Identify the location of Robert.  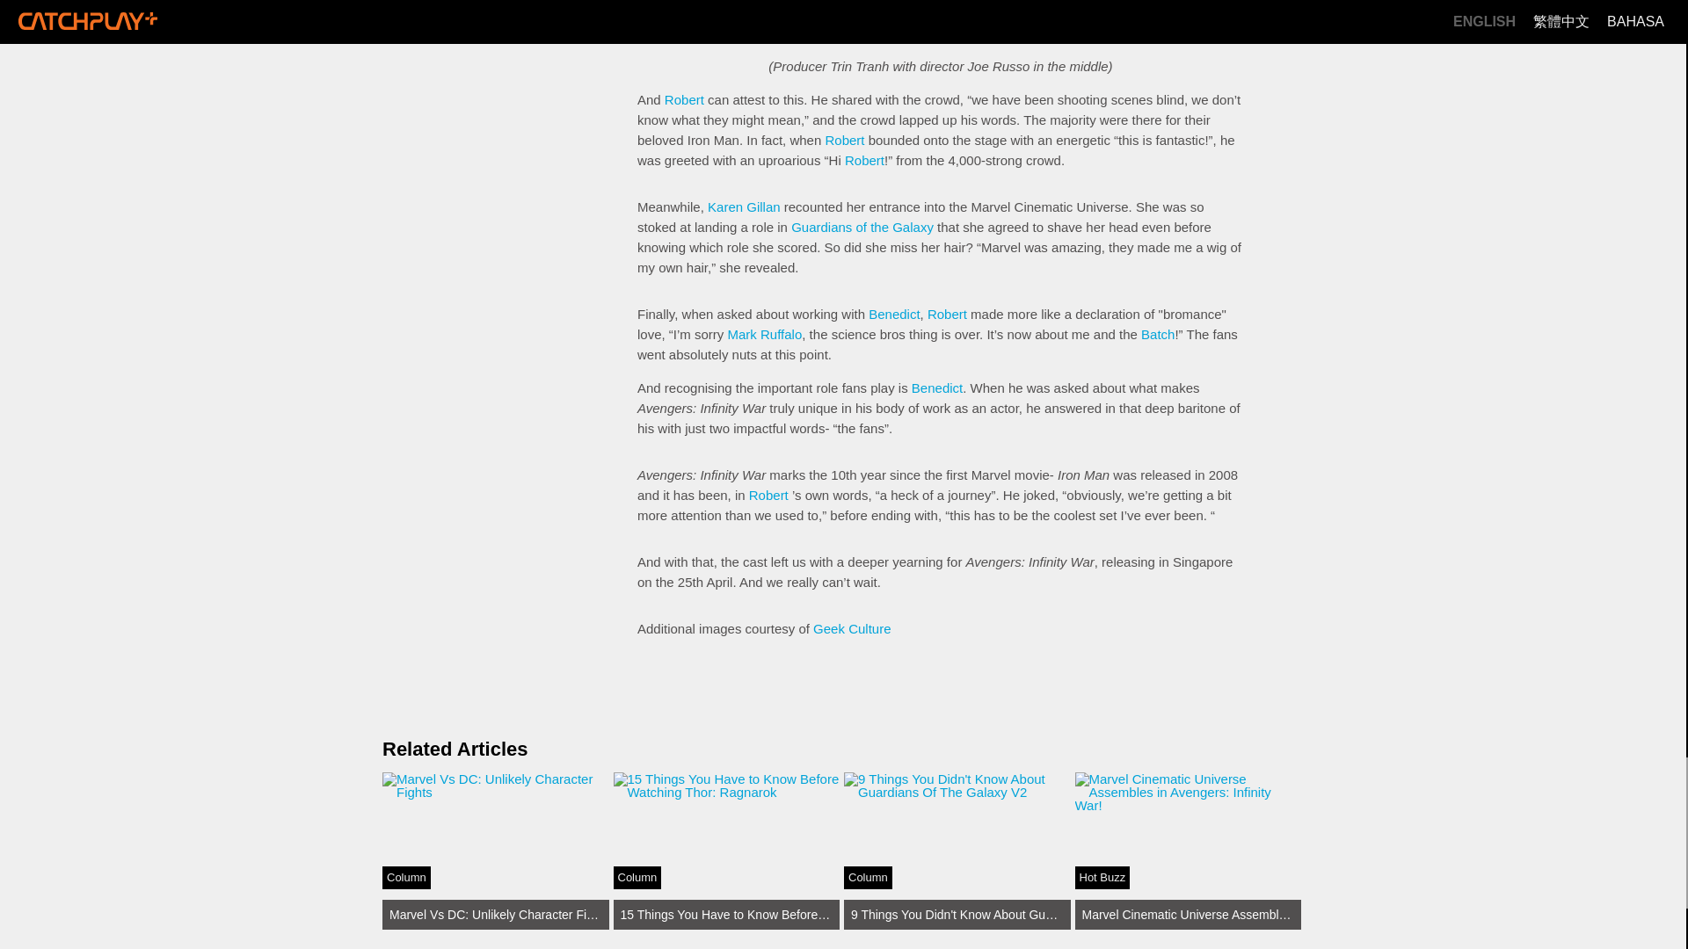
(496, 851).